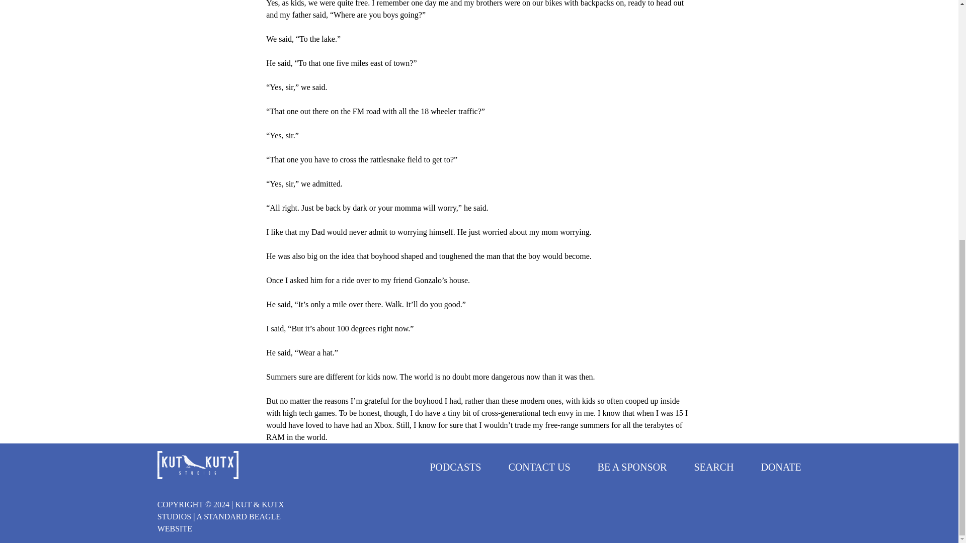 The image size is (966, 543). I want to click on BE A SPONSOR, so click(632, 467).